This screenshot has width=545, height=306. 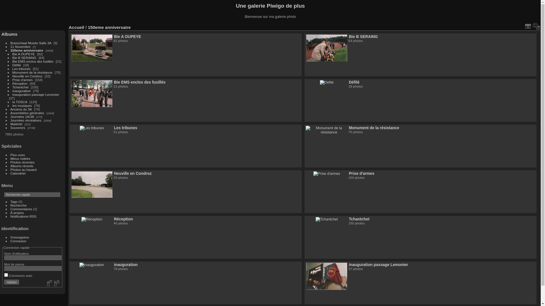 What do you see at coordinates (23, 80) in the screenshot?
I see `Prise d'armes` at bounding box center [23, 80].